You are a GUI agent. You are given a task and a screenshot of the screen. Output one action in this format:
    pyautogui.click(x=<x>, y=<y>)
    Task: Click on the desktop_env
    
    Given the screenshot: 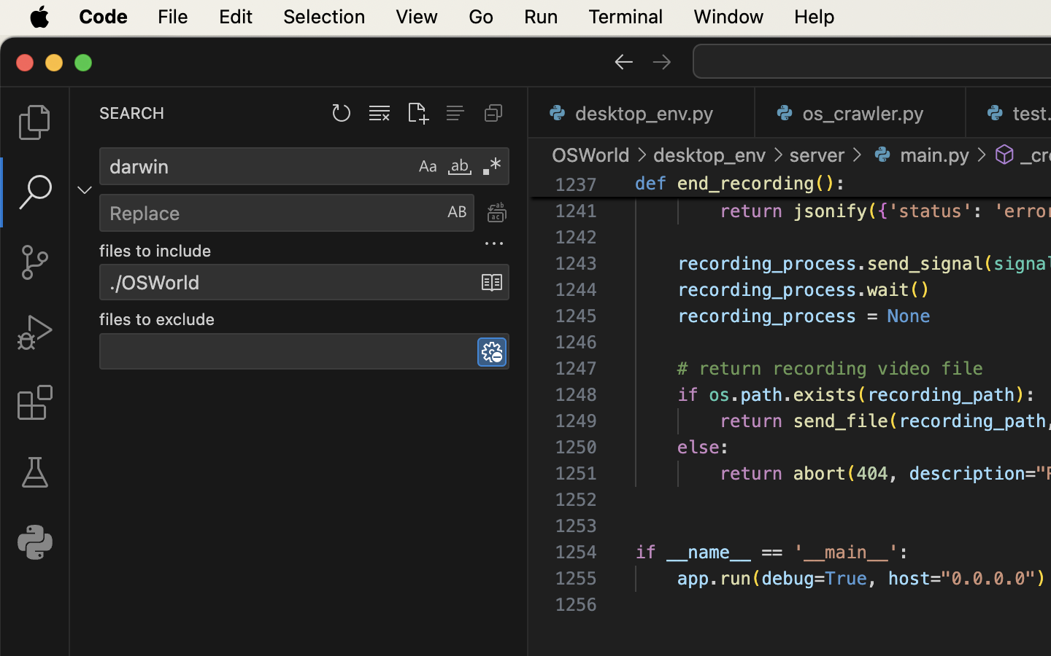 What is the action you would take?
    pyautogui.click(x=710, y=155)
    